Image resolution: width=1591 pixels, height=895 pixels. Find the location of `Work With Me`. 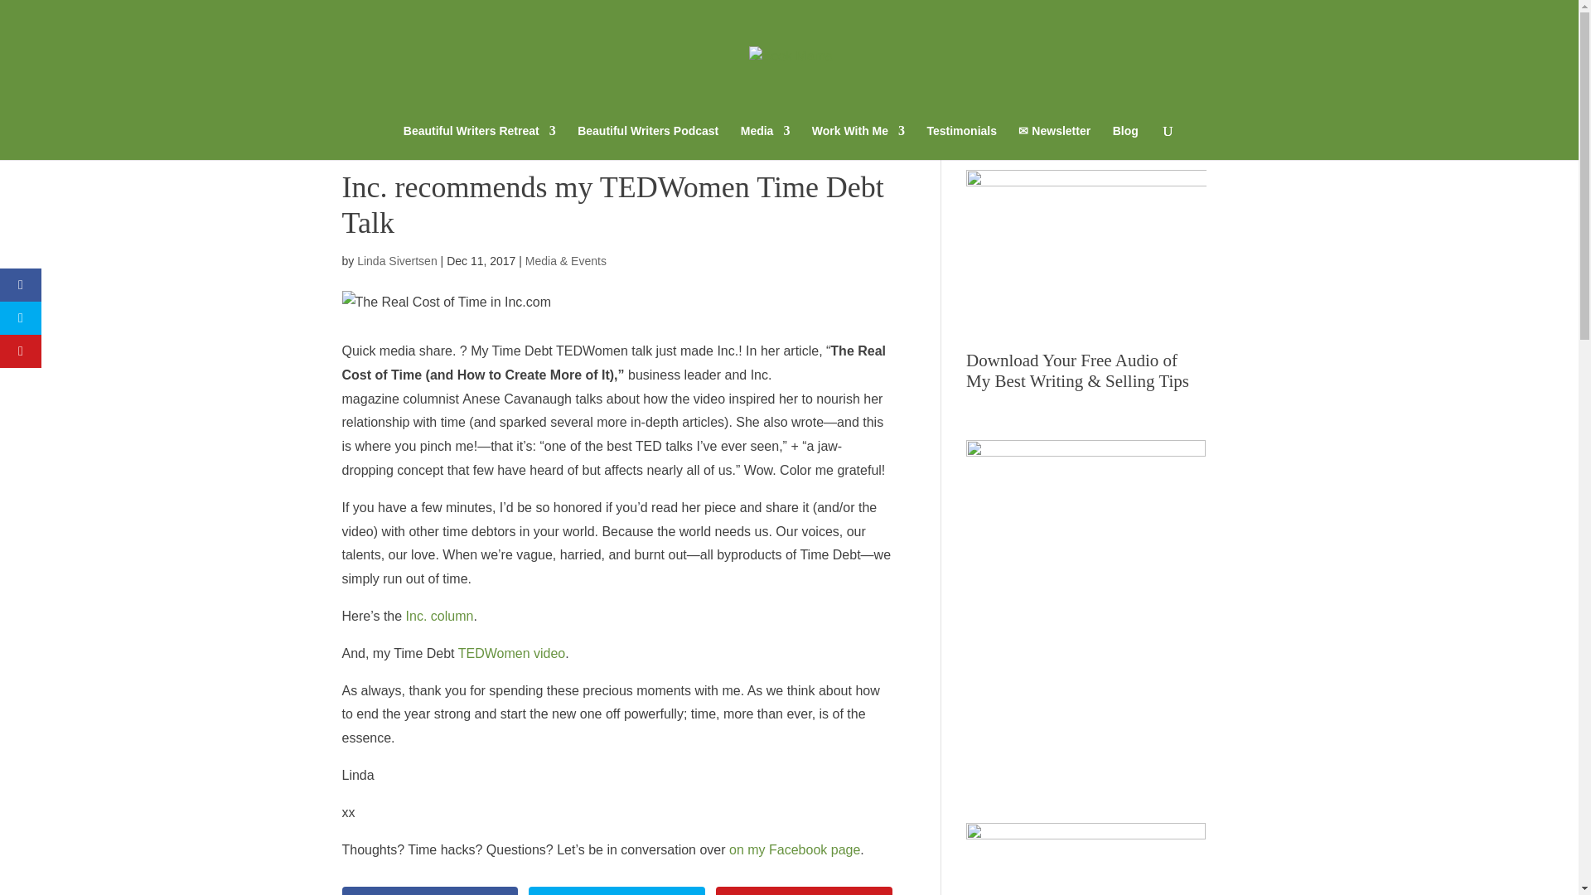

Work With Me is located at coordinates (858, 143).